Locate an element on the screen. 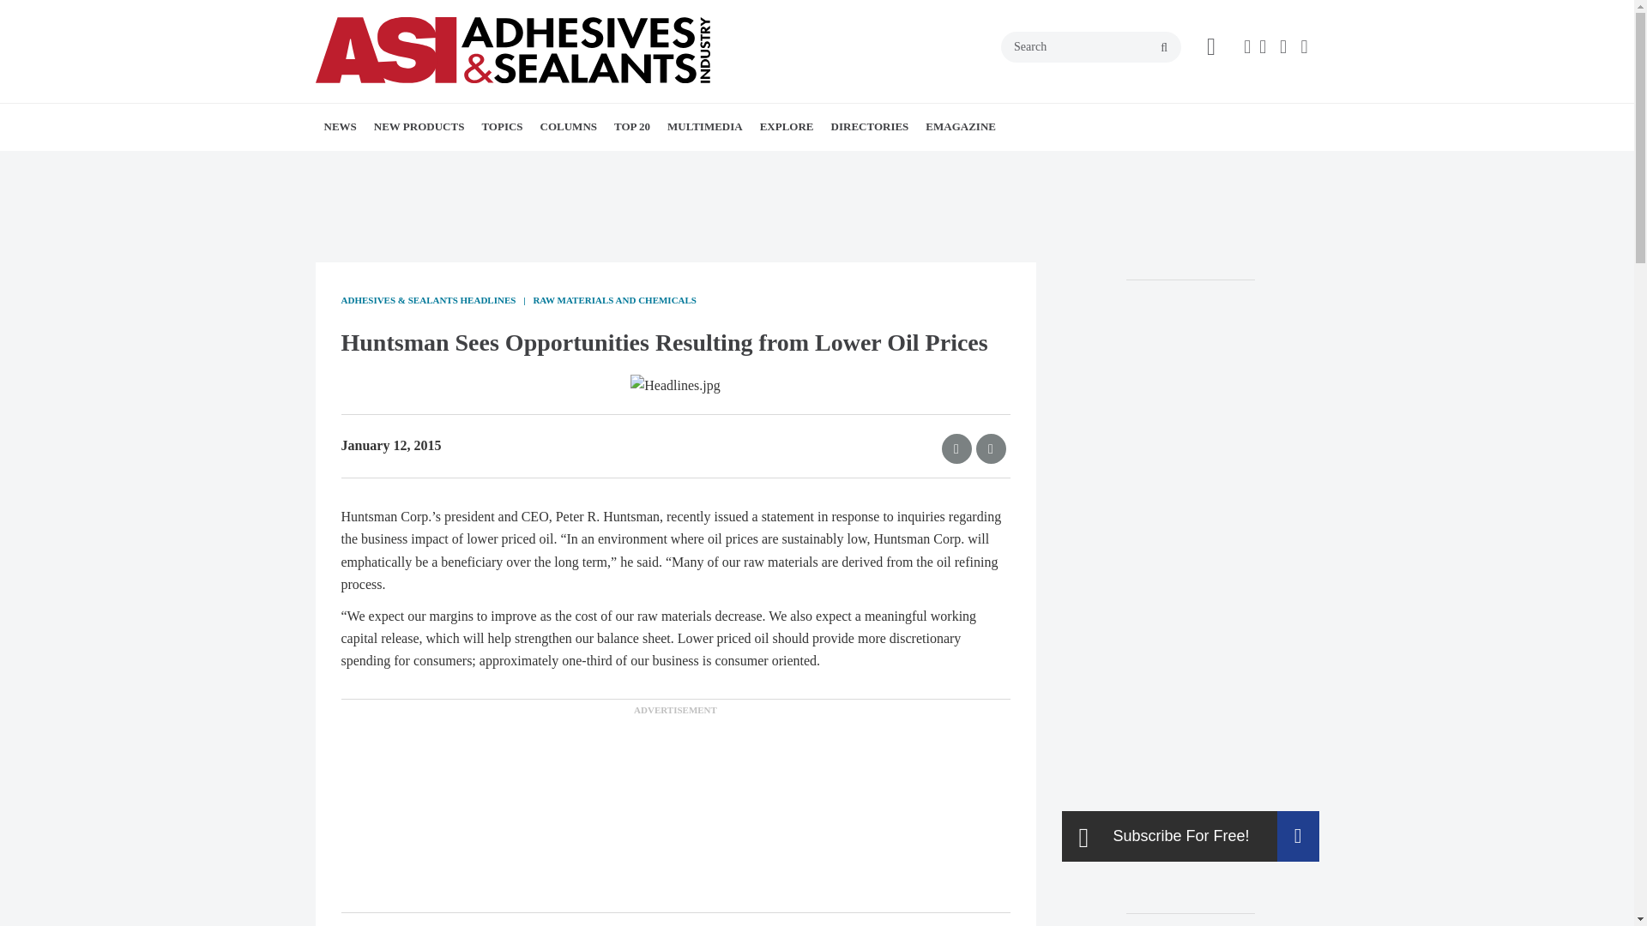 This screenshot has width=1647, height=926. cart is located at coordinates (1211, 47).